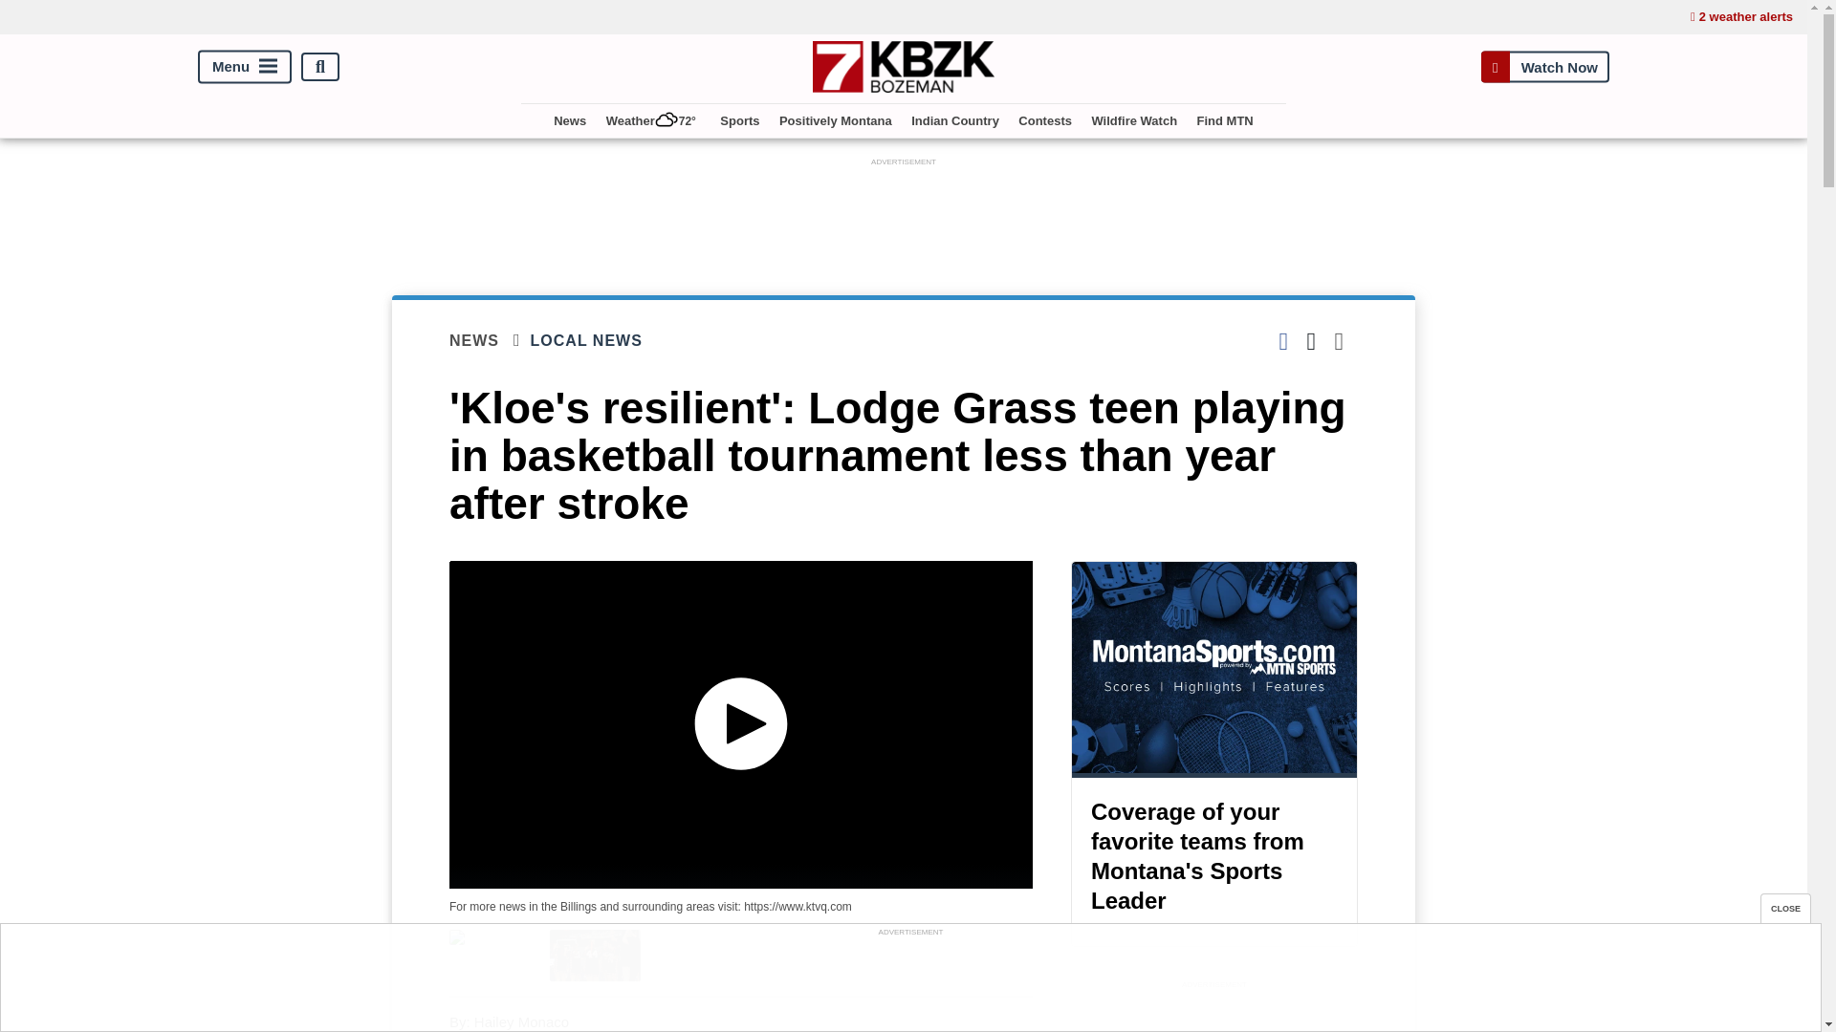  I want to click on 3rd party ad content, so click(904, 214).